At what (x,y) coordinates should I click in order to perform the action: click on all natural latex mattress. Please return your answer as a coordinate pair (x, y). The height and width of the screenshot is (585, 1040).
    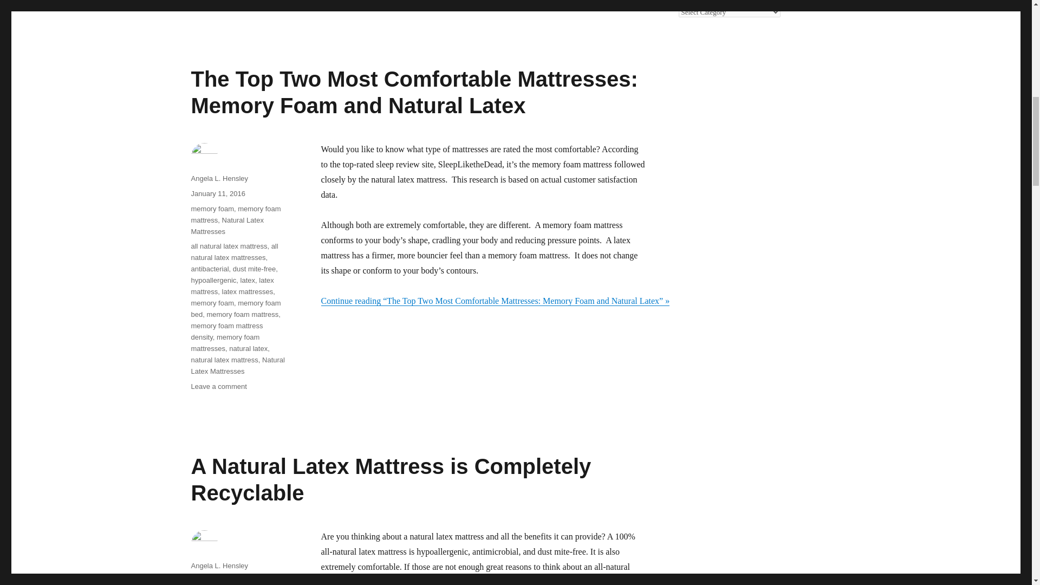
    Looking at the image, I should click on (229, 246).